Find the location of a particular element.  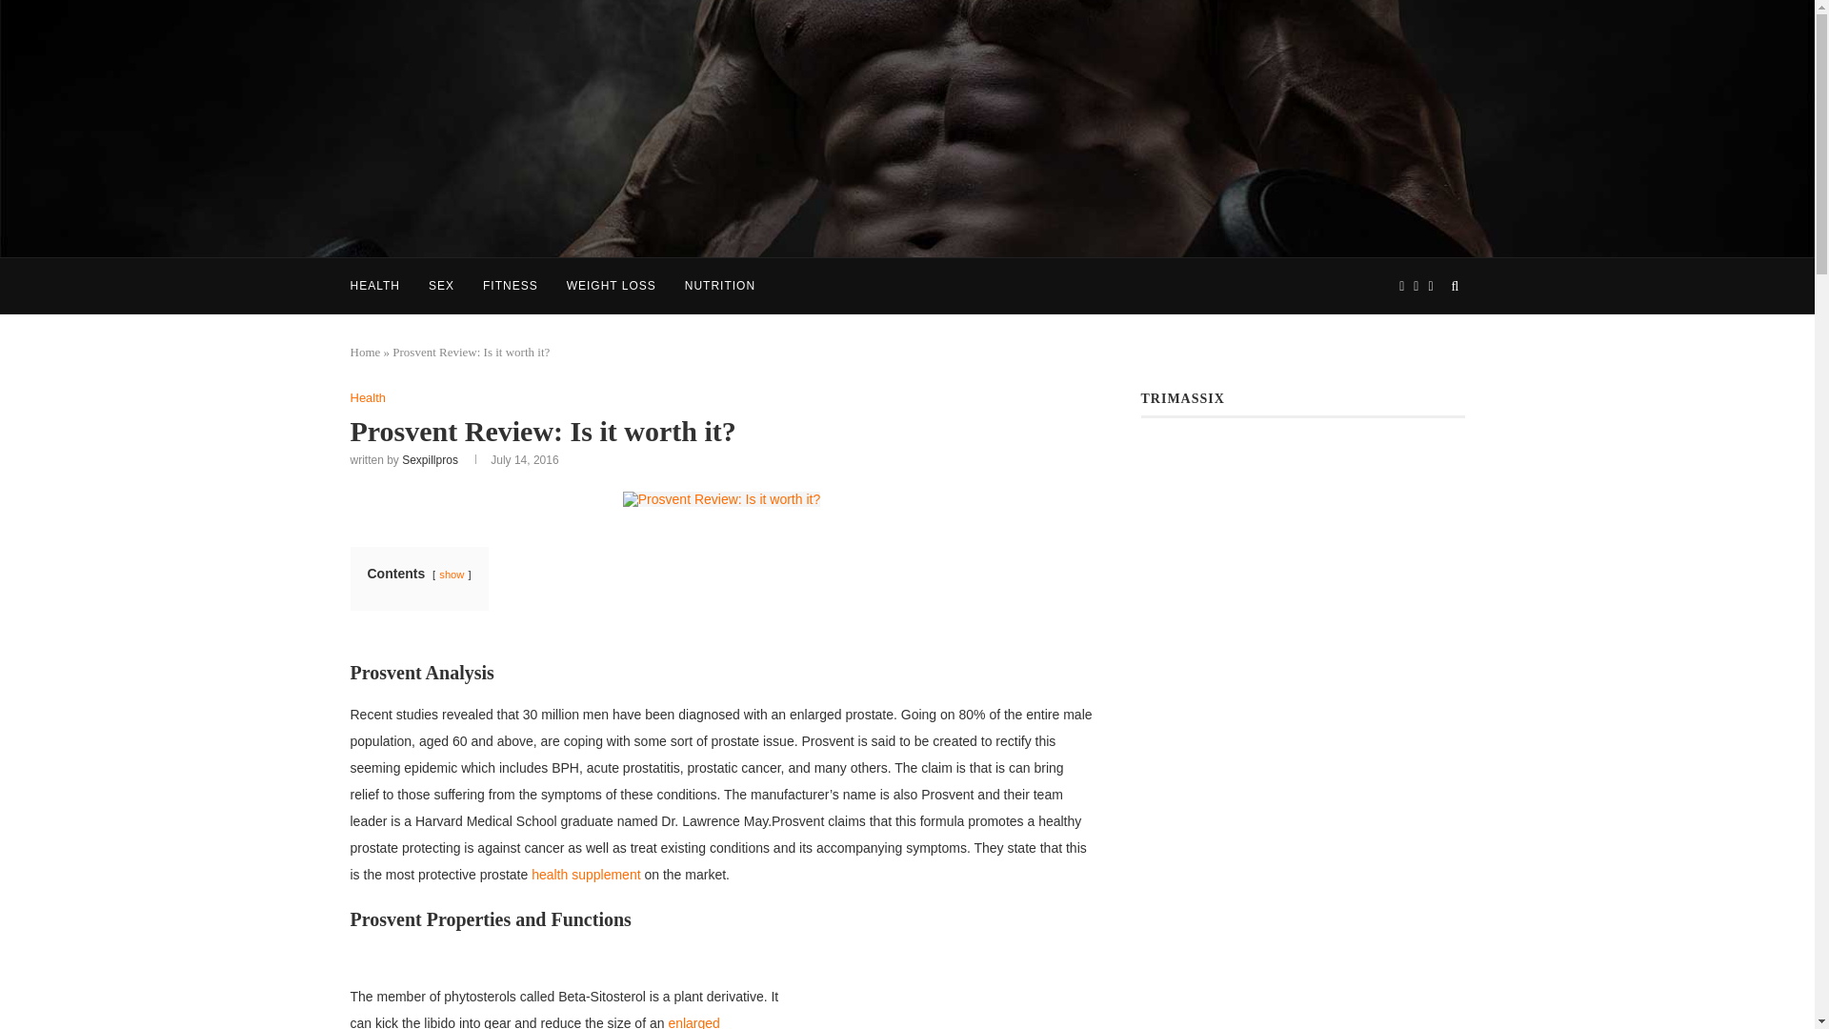

show is located at coordinates (452, 575).